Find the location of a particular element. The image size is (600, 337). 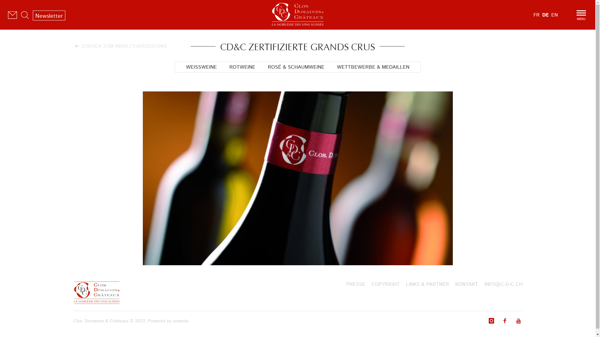

MENU is located at coordinates (581, 15).